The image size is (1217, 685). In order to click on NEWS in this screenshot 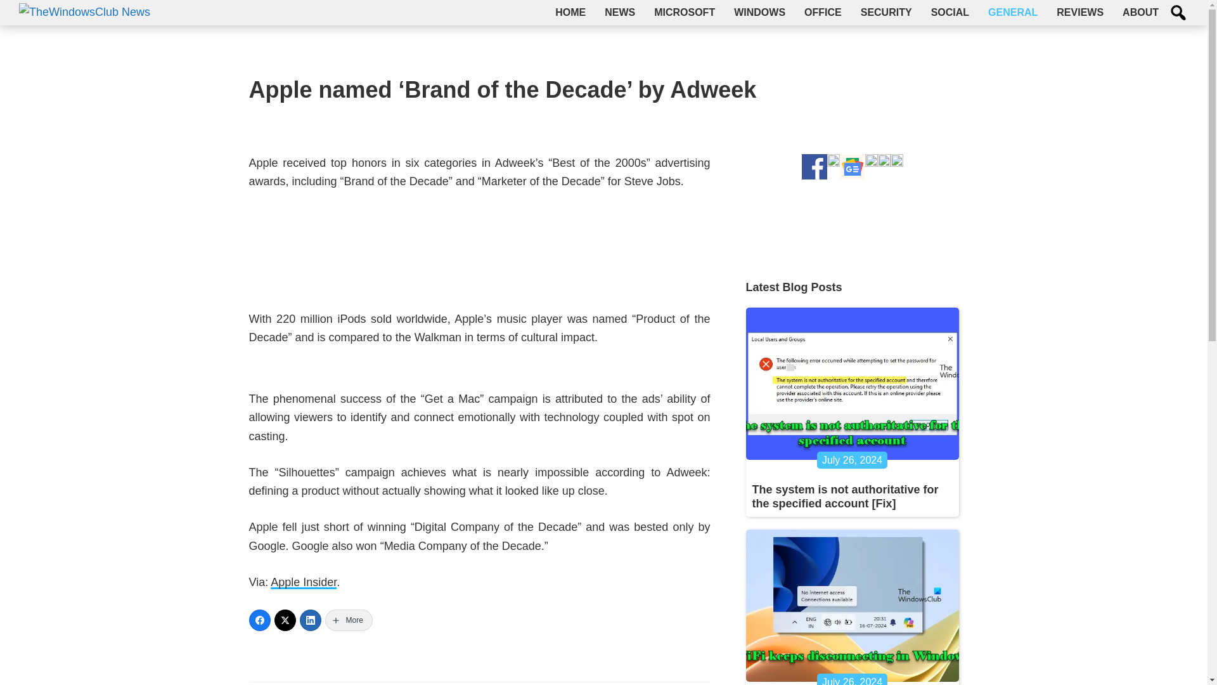, I will do `click(620, 13)`.